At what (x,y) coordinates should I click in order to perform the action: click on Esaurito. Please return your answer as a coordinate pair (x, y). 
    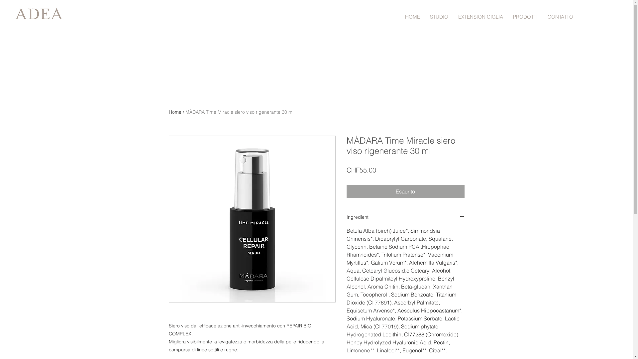
    Looking at the image, I should click on (405, 191).